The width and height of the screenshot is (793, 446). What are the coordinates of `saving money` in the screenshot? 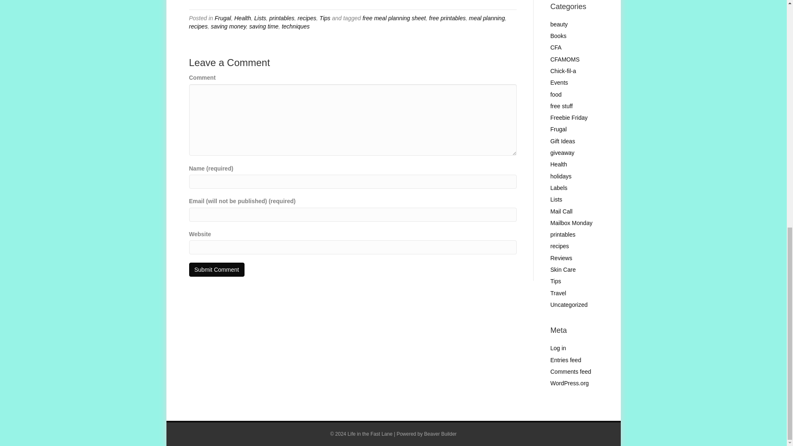 It's located at (228, 26).